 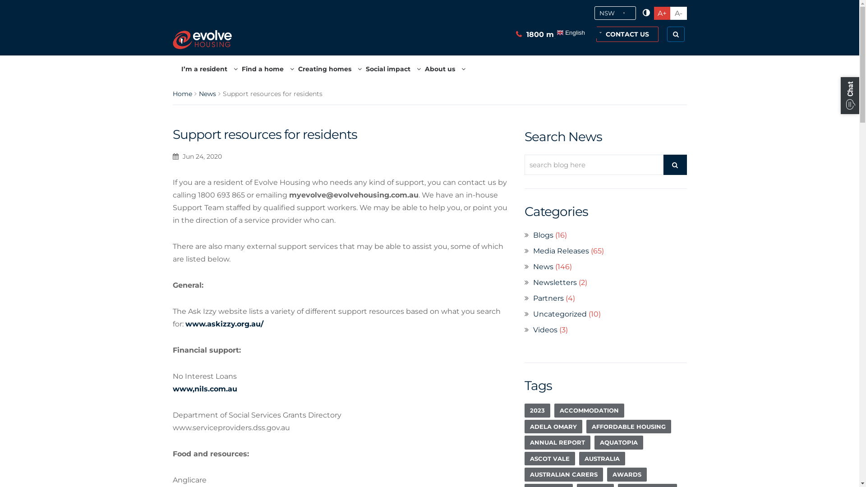 I want to click on 2023, so click(x=537, y=410).